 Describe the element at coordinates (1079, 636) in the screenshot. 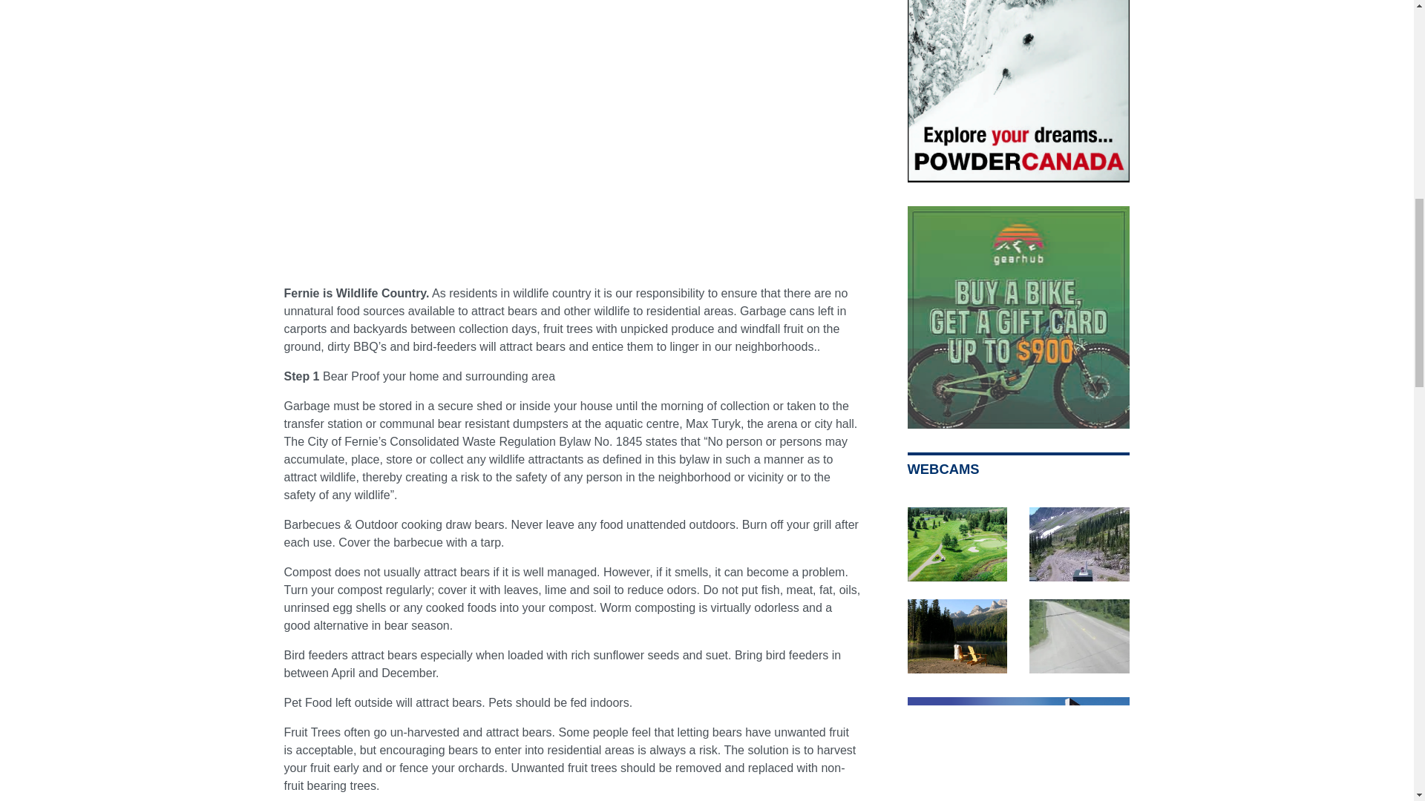

I see `Highway Webcams` at that location.